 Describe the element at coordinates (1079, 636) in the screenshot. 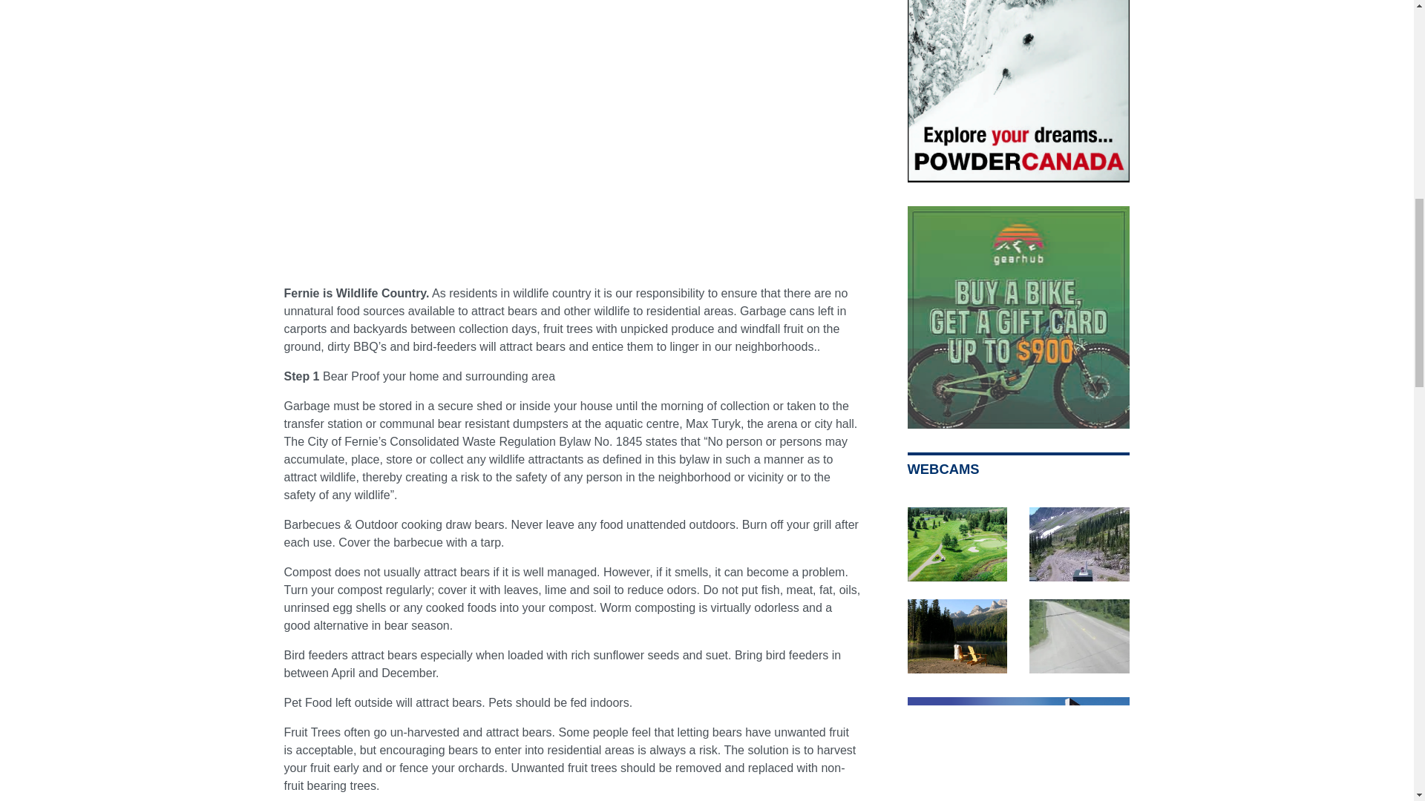

I see `Highway Webcams` at that location.